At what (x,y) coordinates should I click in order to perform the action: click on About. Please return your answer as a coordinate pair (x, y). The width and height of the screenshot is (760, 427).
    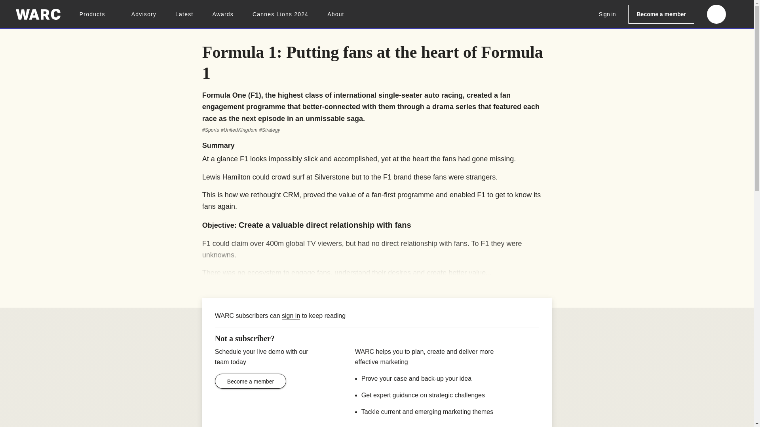
    Looking at the image, I should click on (336, 14).